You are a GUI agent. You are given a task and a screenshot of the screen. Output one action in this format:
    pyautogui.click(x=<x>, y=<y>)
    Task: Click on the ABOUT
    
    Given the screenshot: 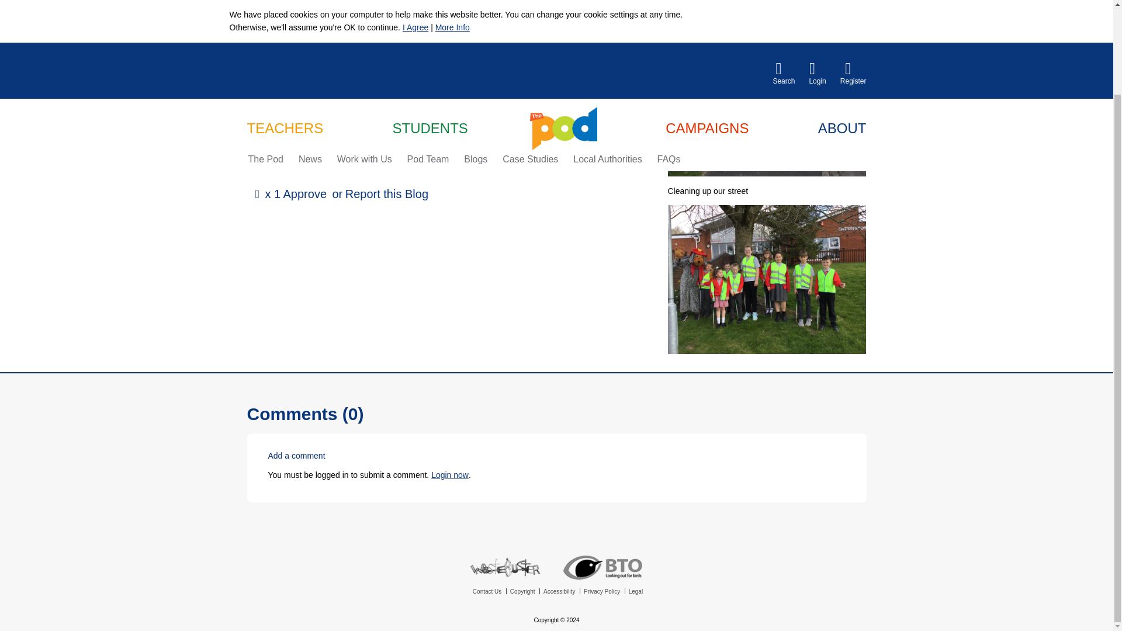 What is the action you would take?
    pyautogui.click(x=841, y=26)
    